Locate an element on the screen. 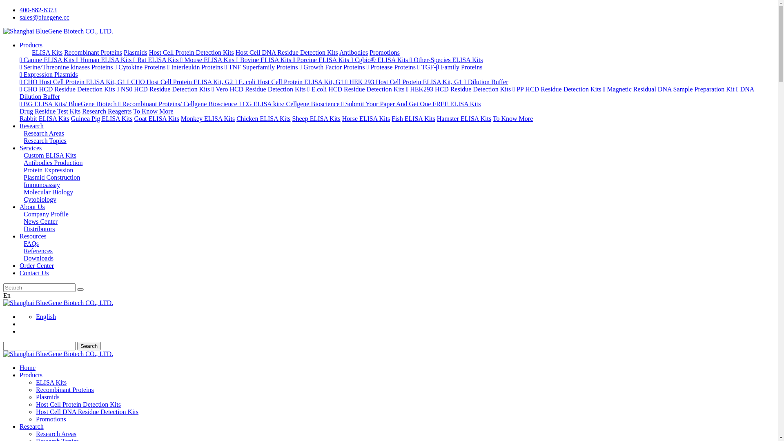  Custom ELISA Kits is located at coordinates (48, 155).